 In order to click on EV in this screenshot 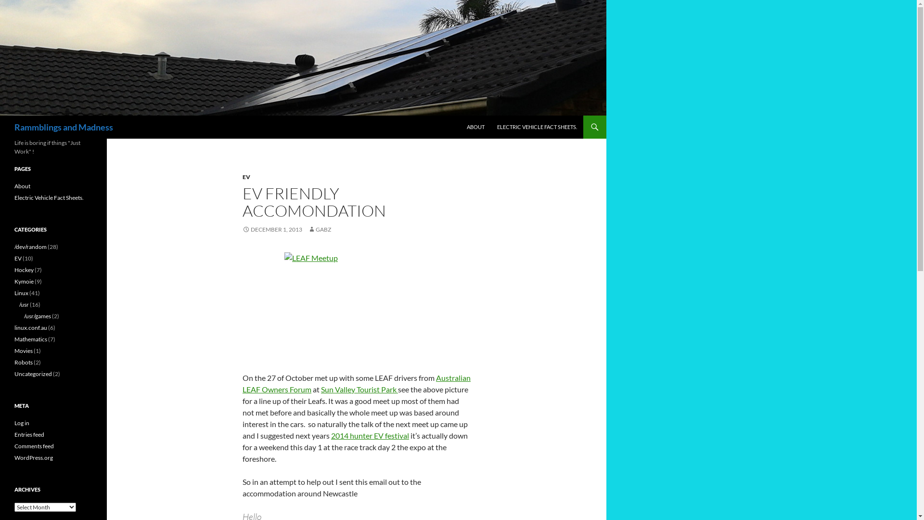, I will do `click(18, 258)`.